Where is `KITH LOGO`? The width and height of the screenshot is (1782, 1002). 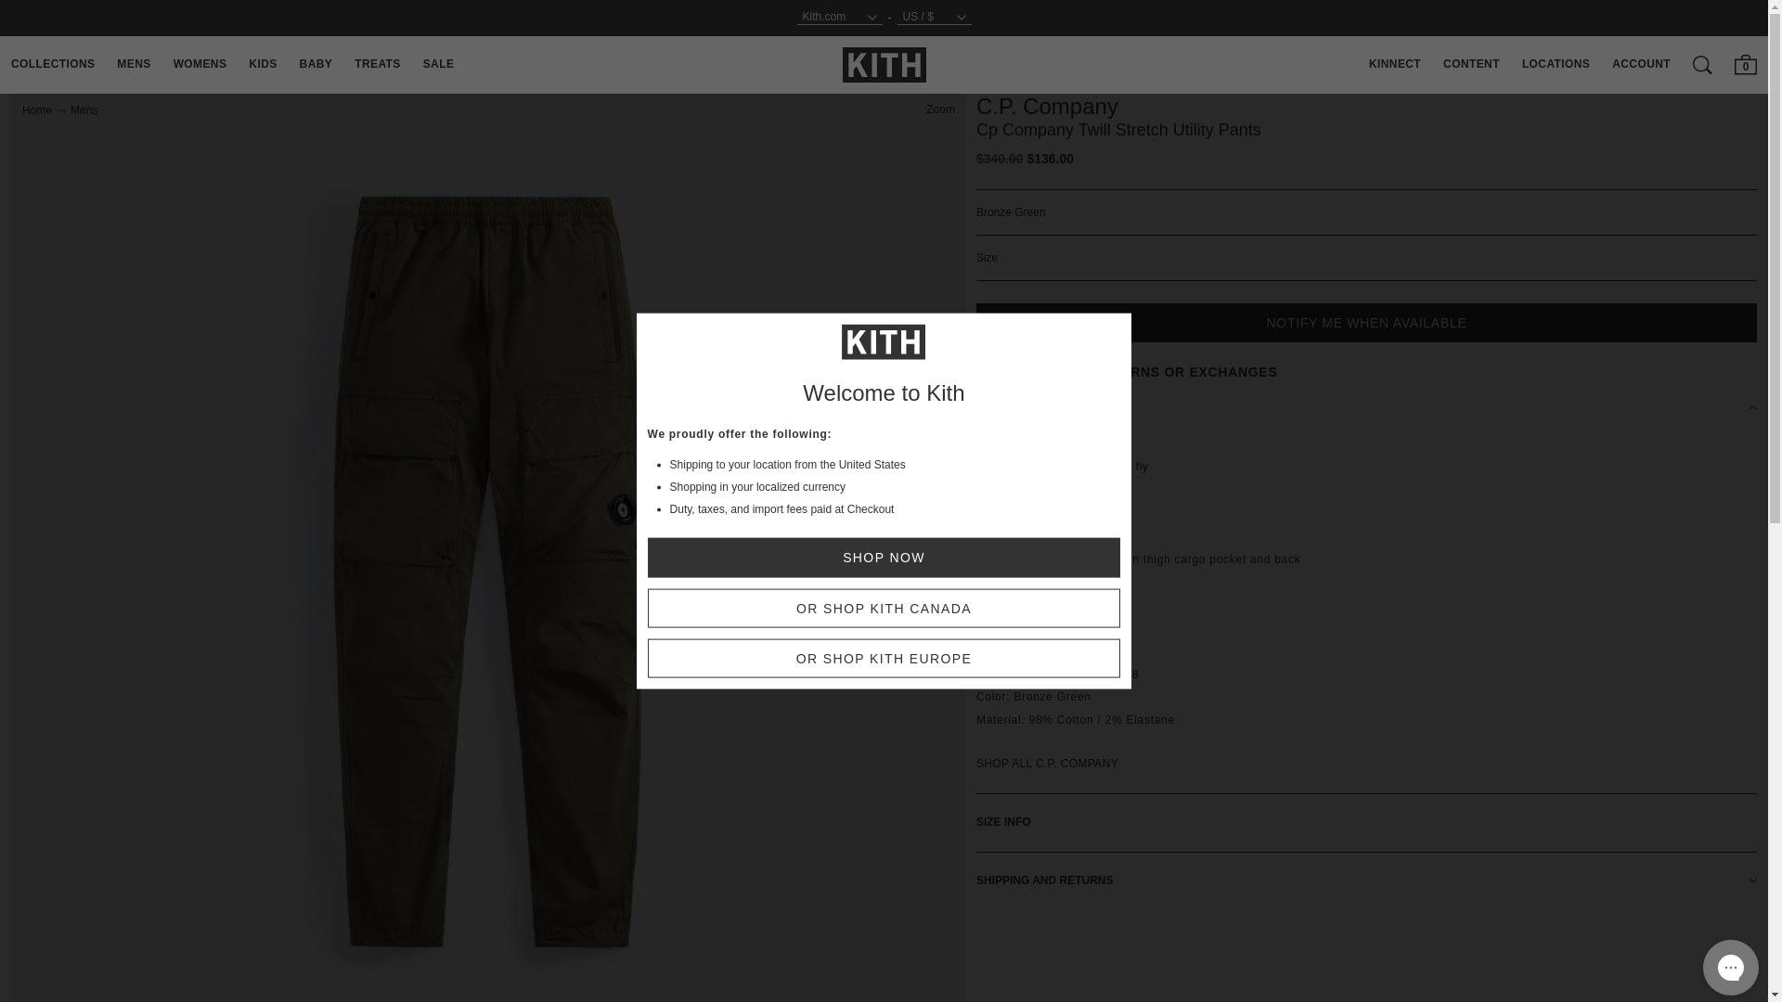 KITH LOGO is located at coordinates (885, 65).